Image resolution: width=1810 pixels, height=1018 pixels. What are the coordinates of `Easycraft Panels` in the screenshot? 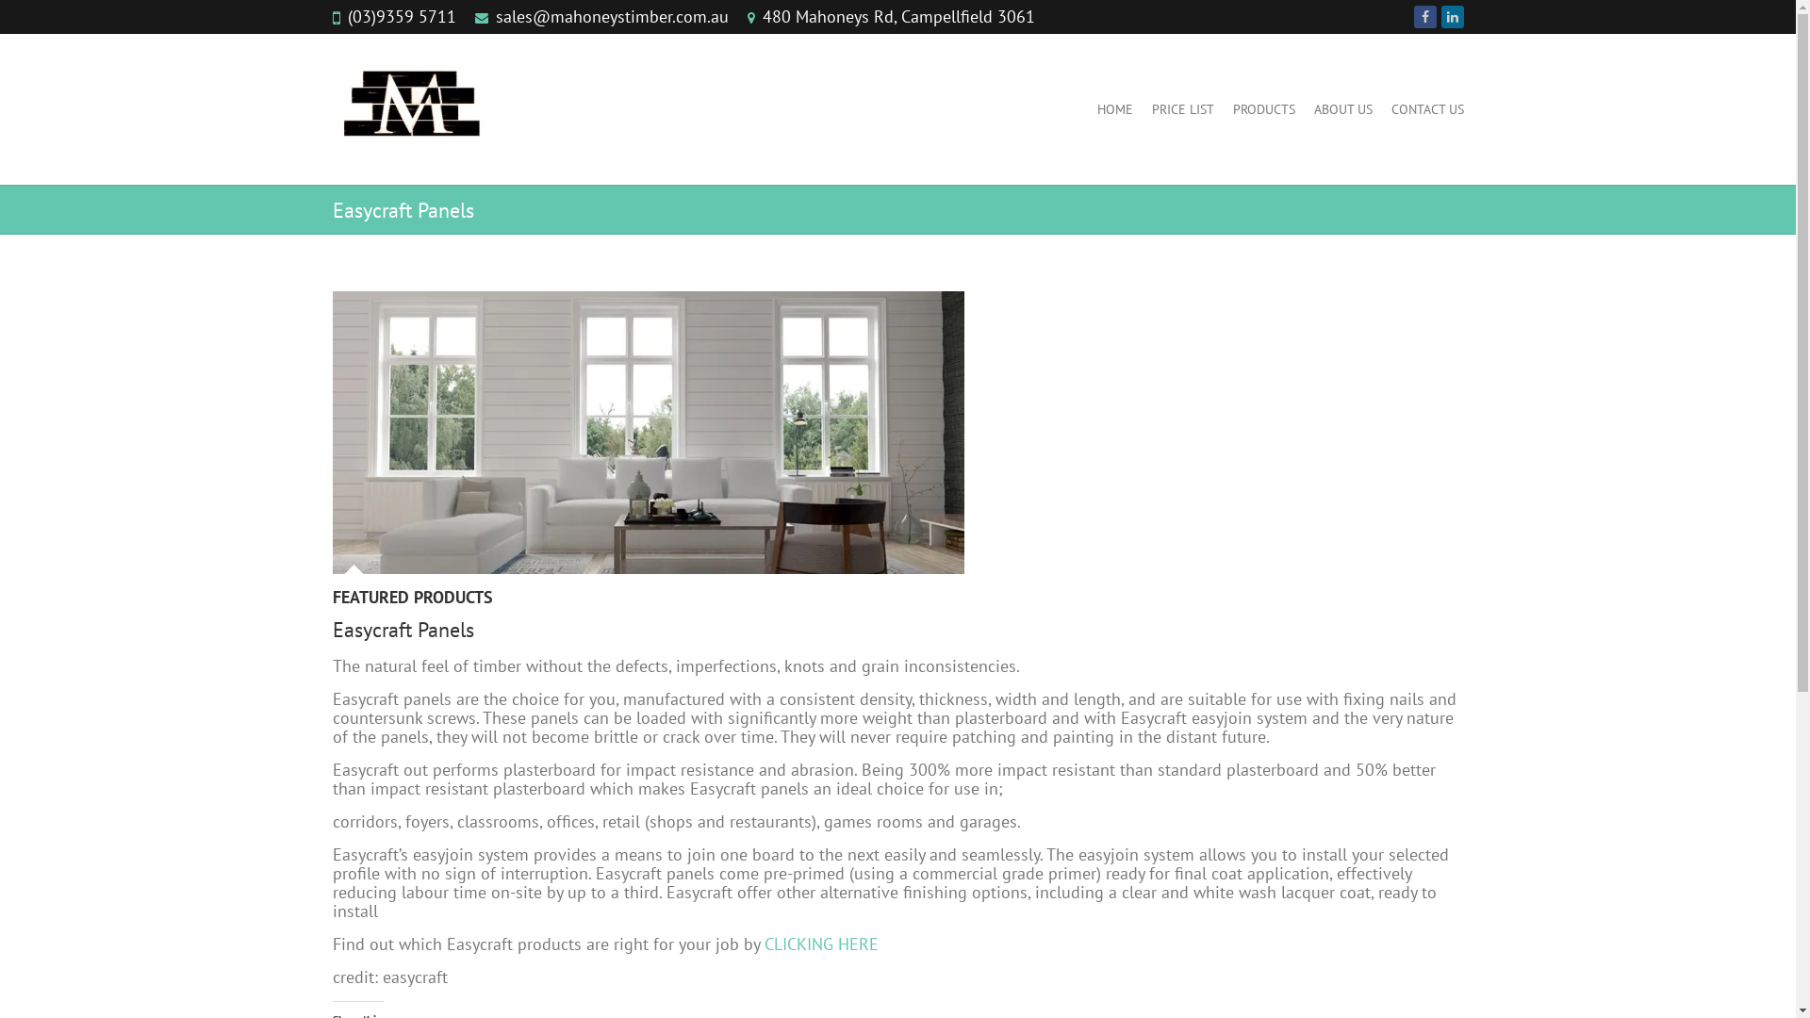 It's located at (648, 433).